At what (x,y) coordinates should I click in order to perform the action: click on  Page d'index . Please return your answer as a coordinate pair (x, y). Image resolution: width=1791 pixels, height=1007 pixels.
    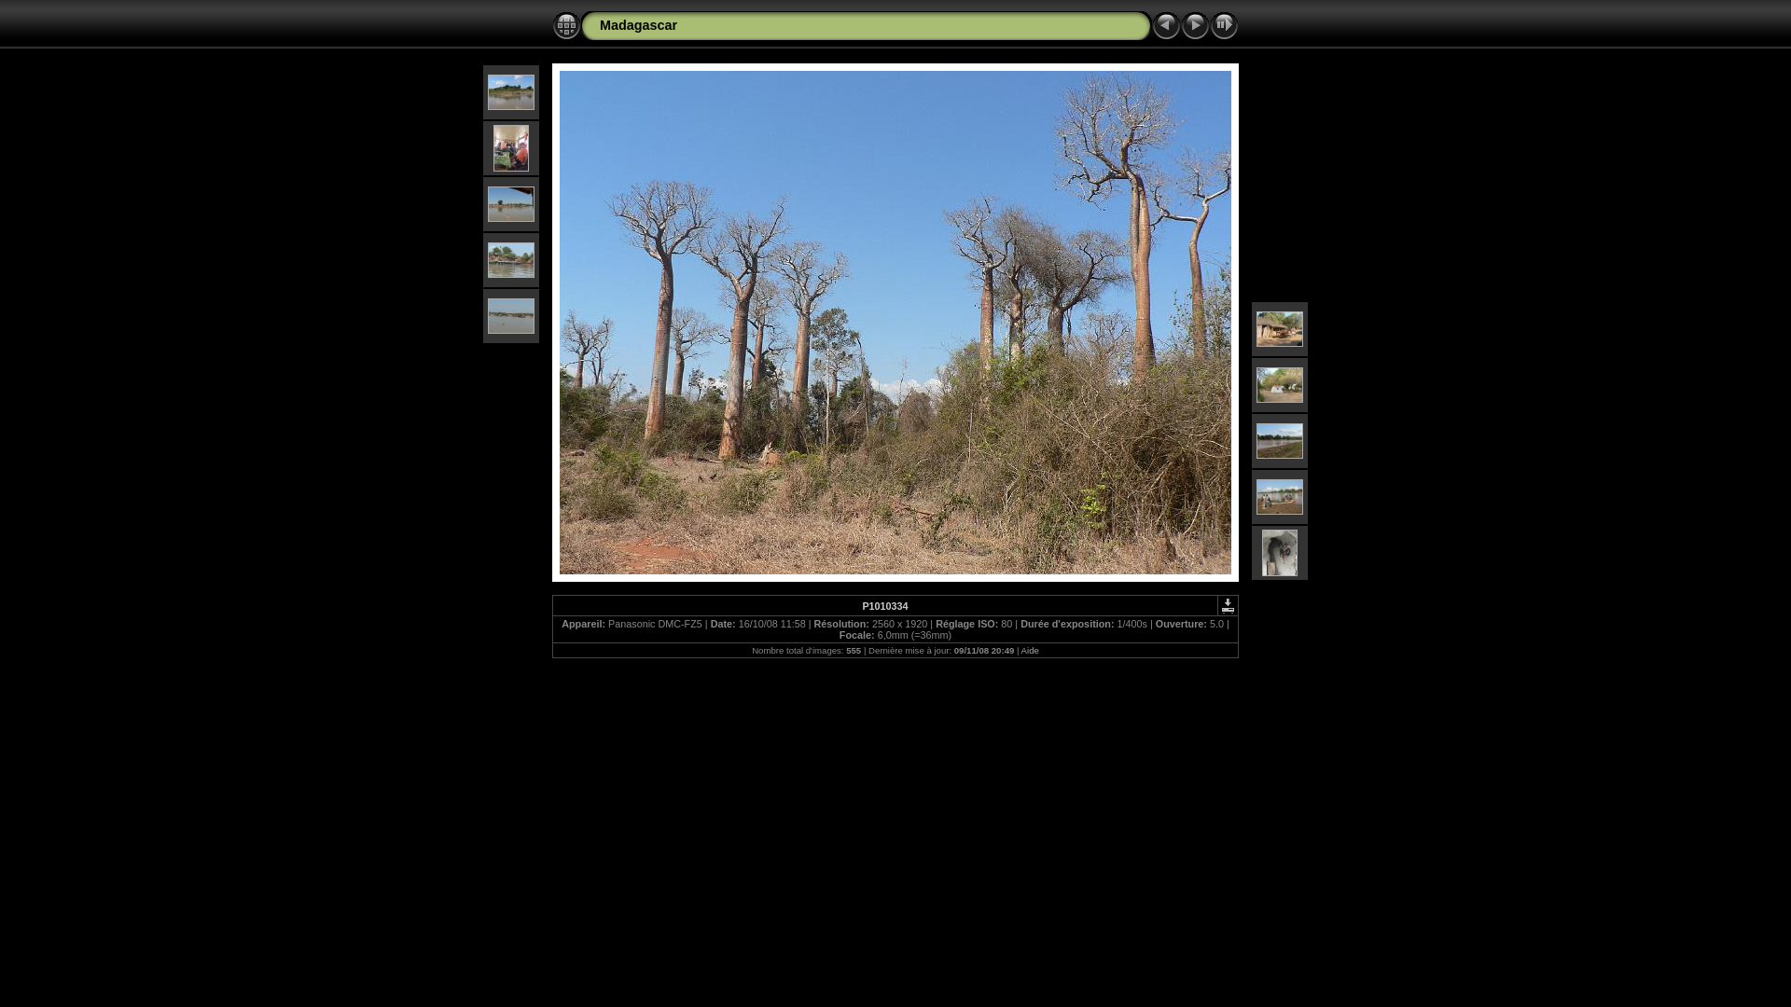
    Looking at the image, I should click on (567, 26).